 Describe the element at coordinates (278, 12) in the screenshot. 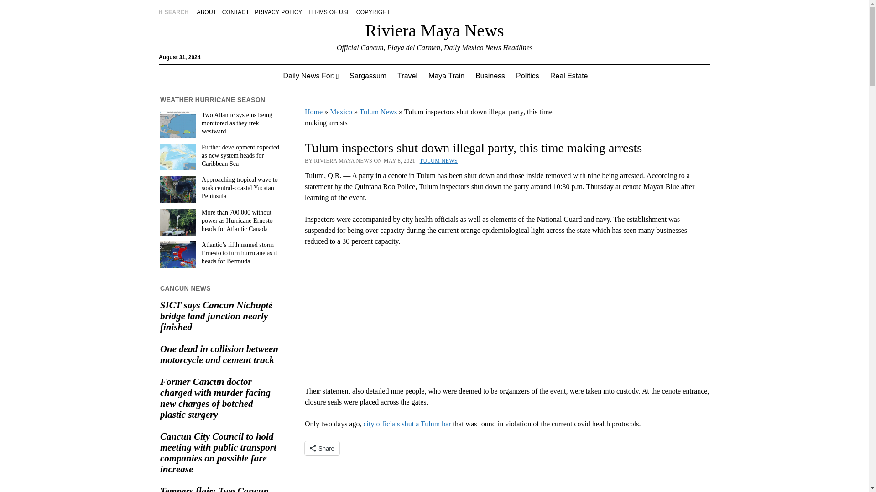

I see `PRIVACY POLICY` at that location.